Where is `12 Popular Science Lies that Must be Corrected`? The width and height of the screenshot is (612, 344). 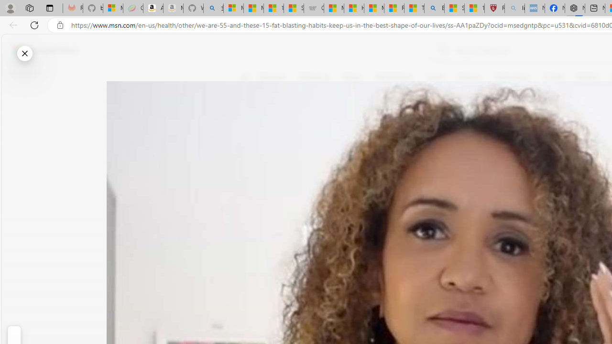
12 Popular Science Lies that Must be Corrected is located at coordinates (474, 9).